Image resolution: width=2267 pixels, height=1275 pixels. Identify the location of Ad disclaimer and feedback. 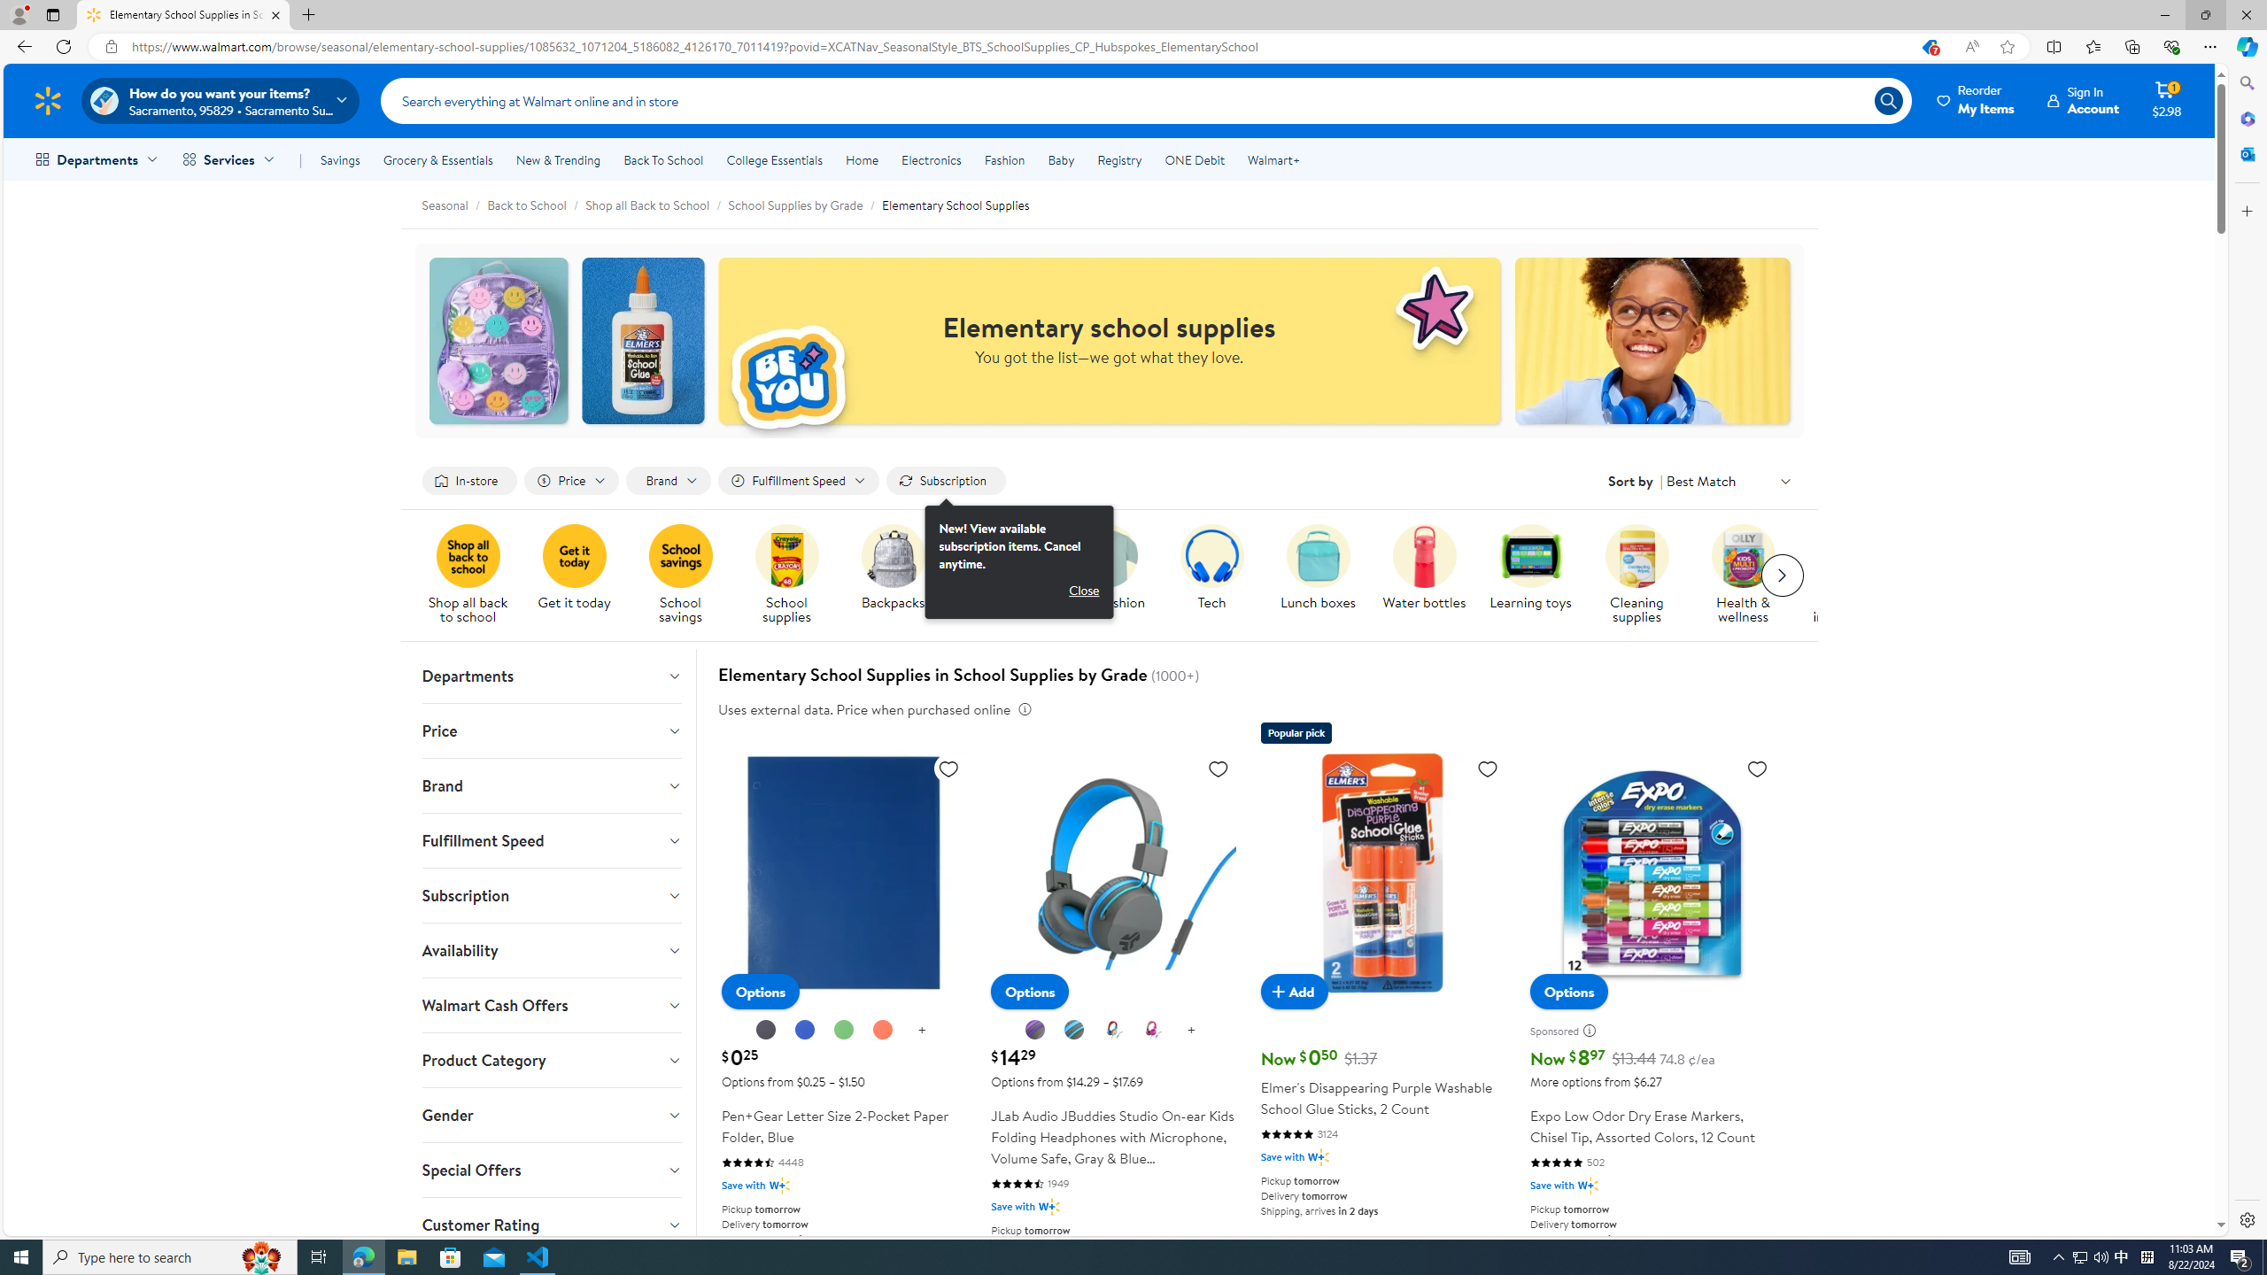
(1594, 1031).